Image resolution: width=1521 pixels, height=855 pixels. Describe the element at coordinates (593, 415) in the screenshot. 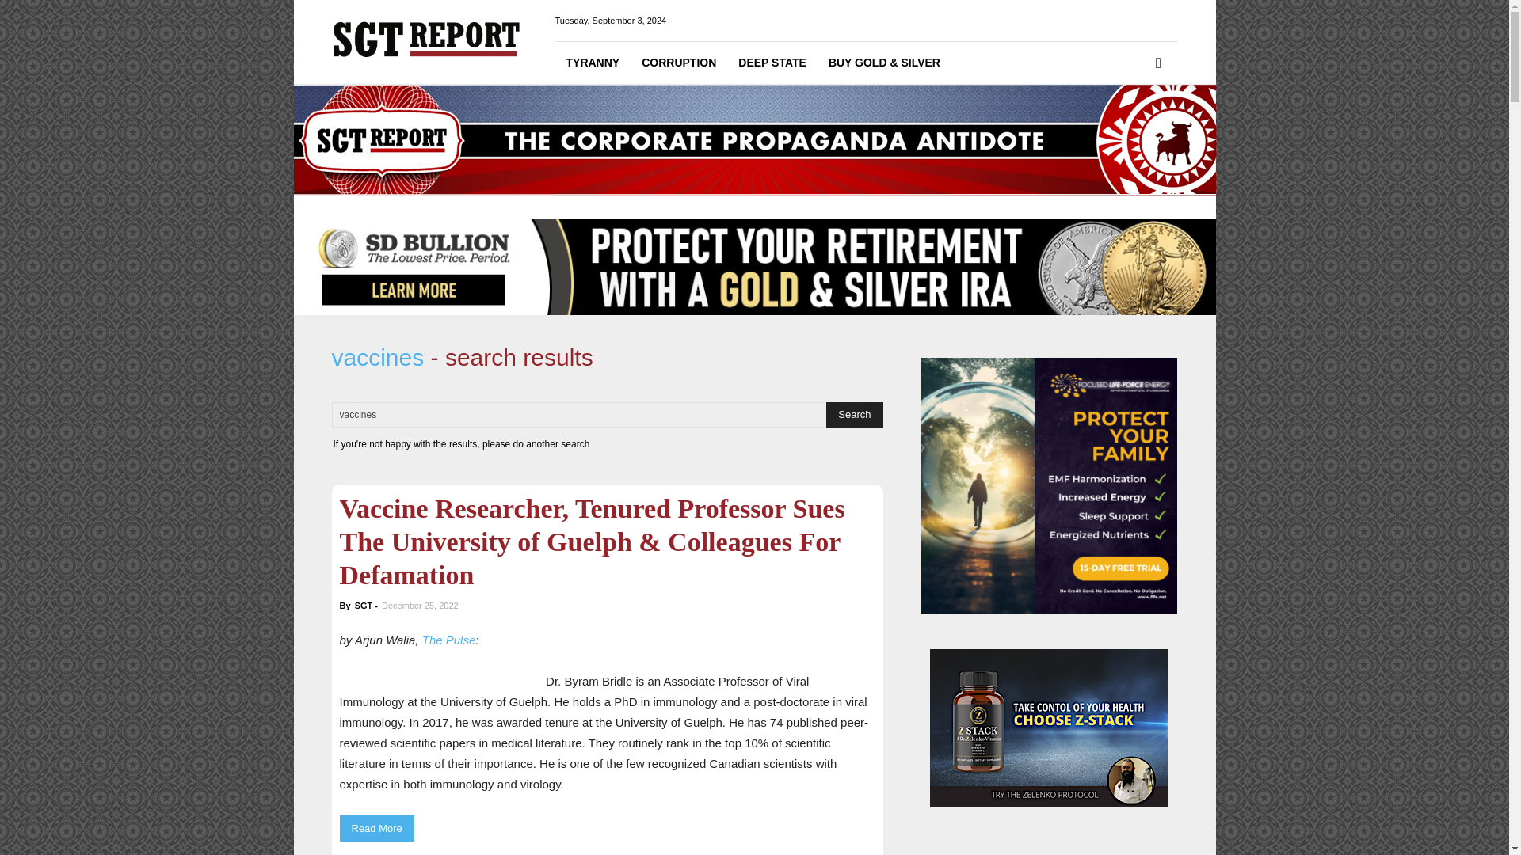

I see `vaccines` at that location.